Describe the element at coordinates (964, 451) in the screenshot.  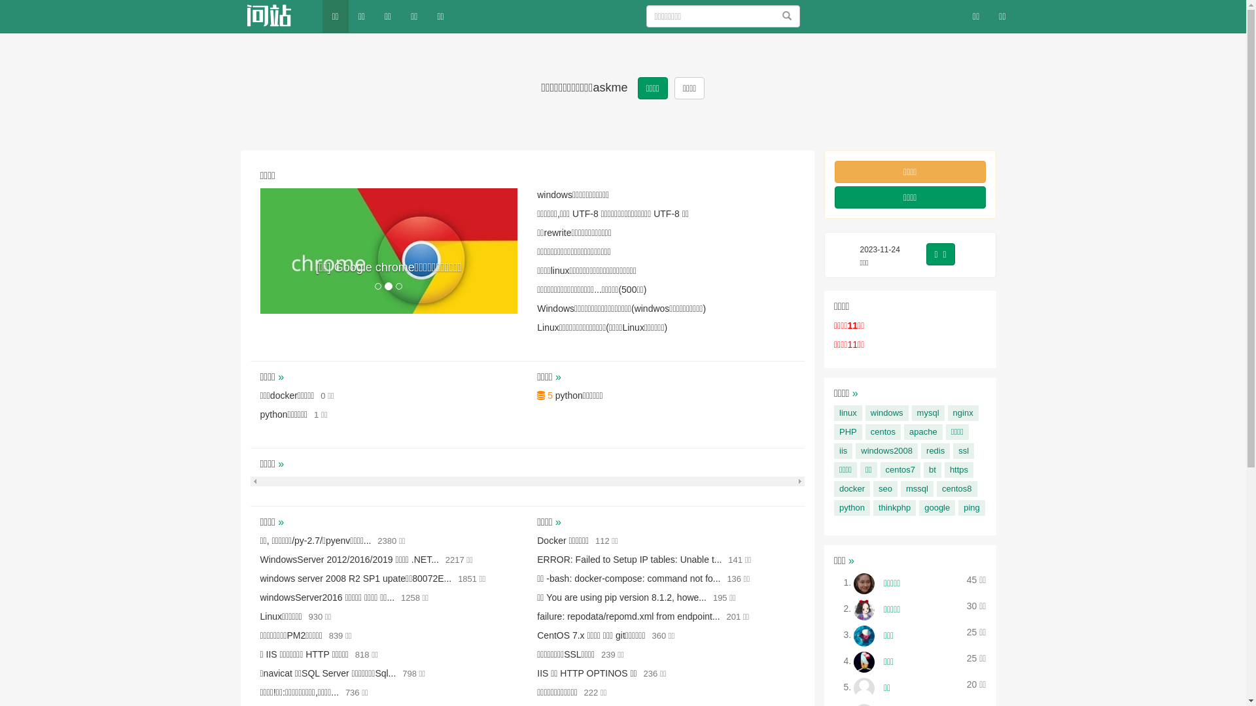
I see `ssl` at that location.